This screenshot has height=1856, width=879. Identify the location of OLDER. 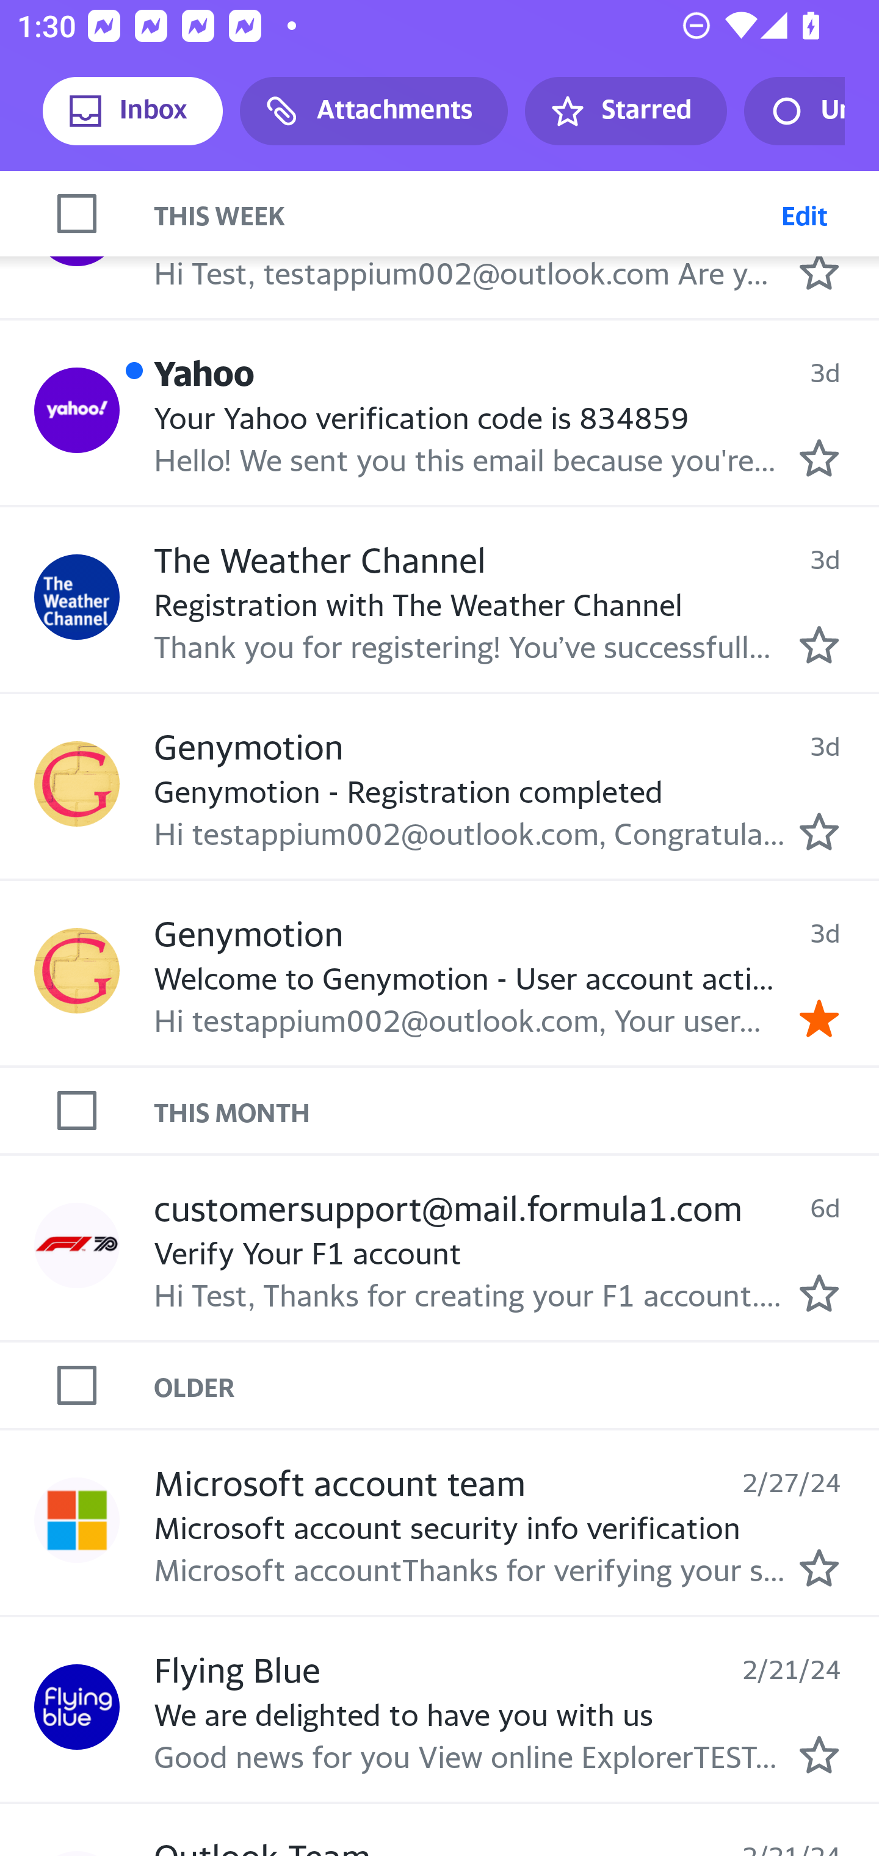
(516, 1385).